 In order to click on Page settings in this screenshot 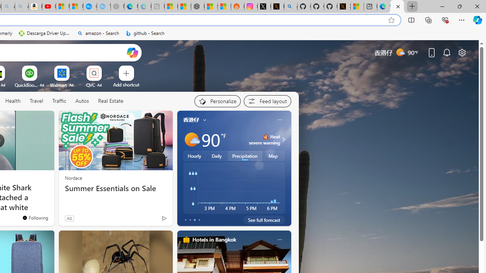, I will do `click(462, 52)`.